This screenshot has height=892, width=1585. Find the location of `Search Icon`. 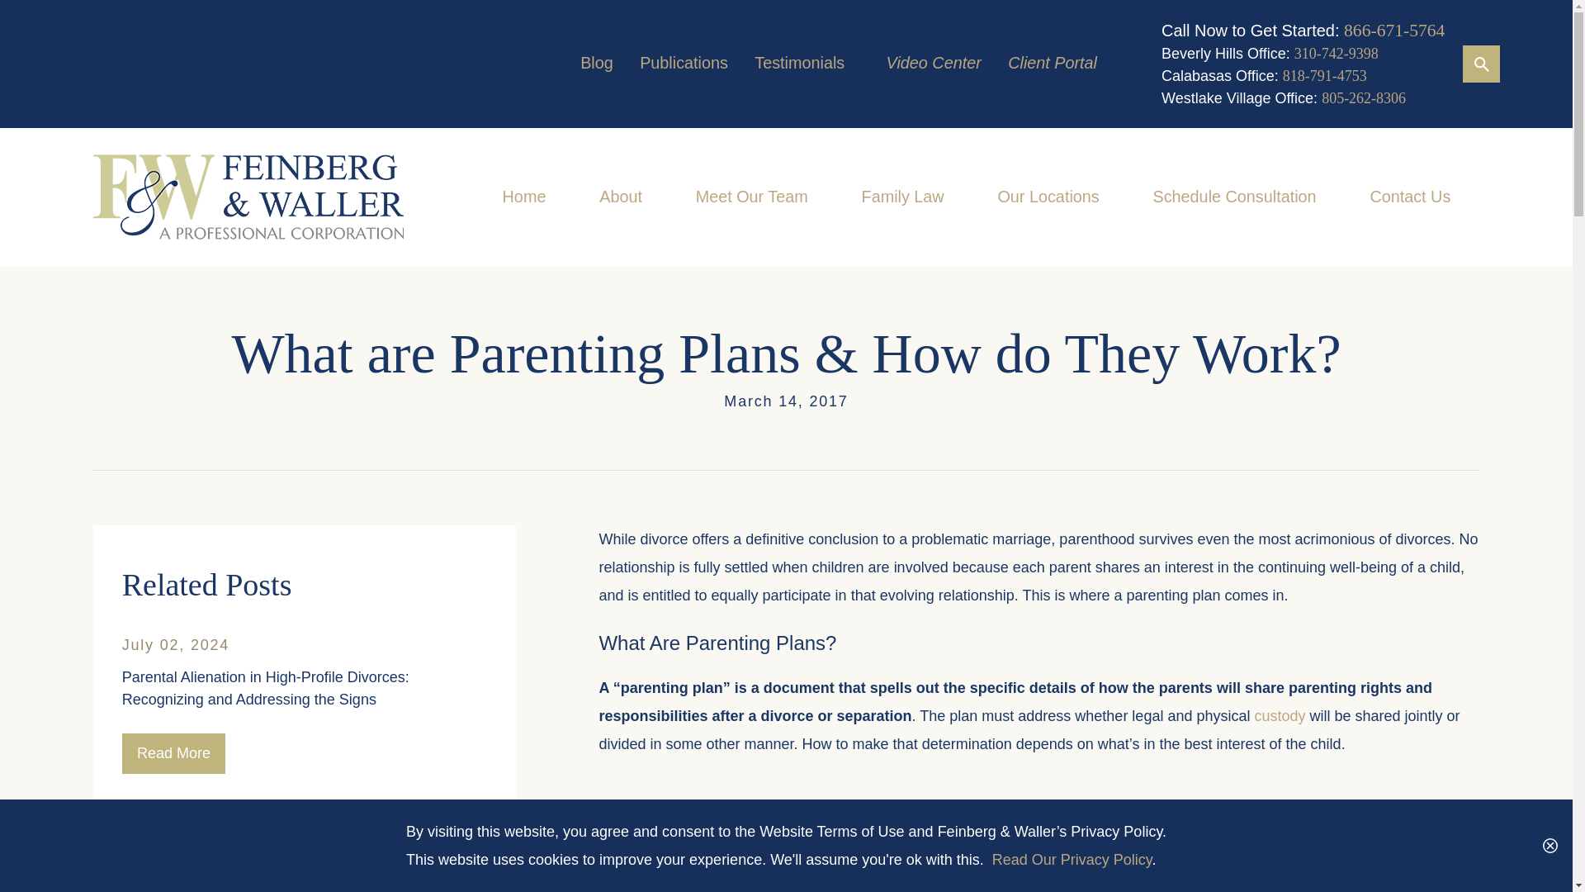

Search Icon is located at coordinates (1481, 64).